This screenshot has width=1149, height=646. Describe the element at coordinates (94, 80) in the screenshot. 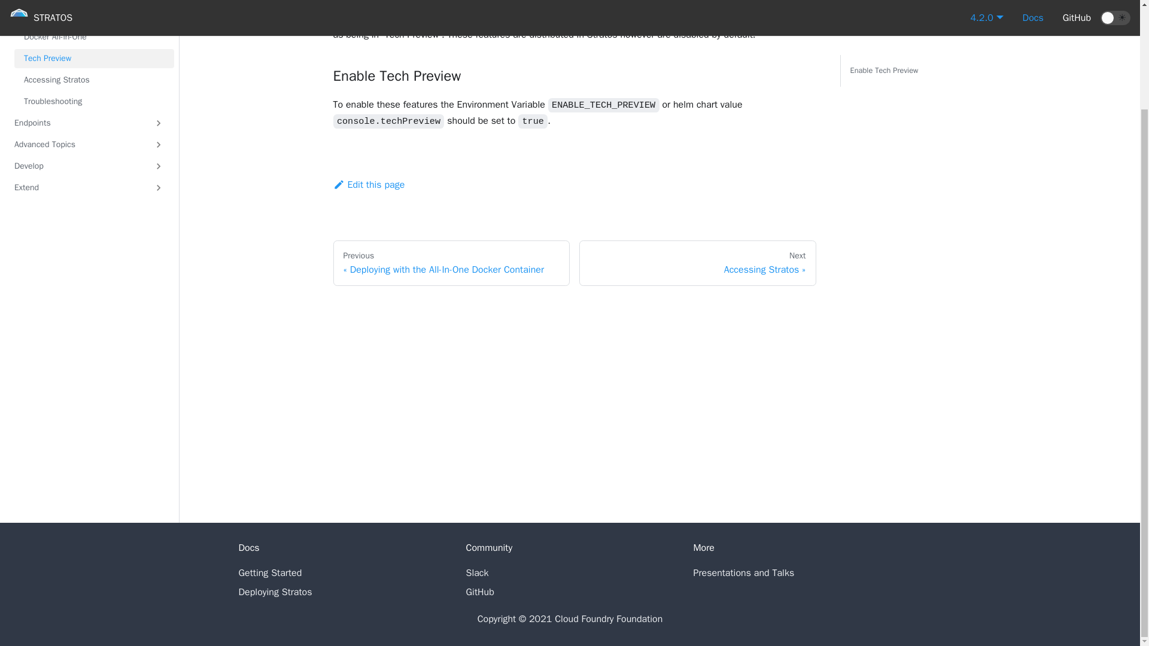

I see `Accessing Stratos` at that location.